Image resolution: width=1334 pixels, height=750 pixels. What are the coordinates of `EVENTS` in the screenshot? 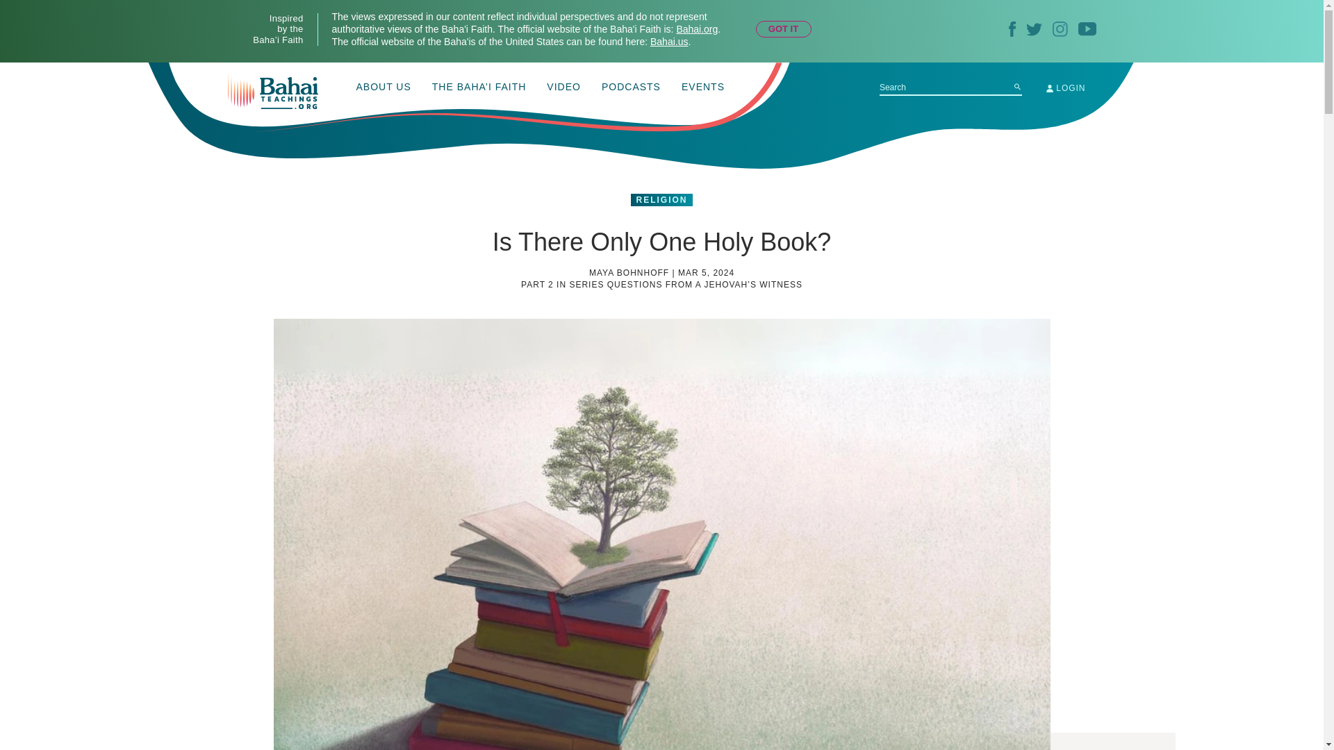 It's located at (703, 87).